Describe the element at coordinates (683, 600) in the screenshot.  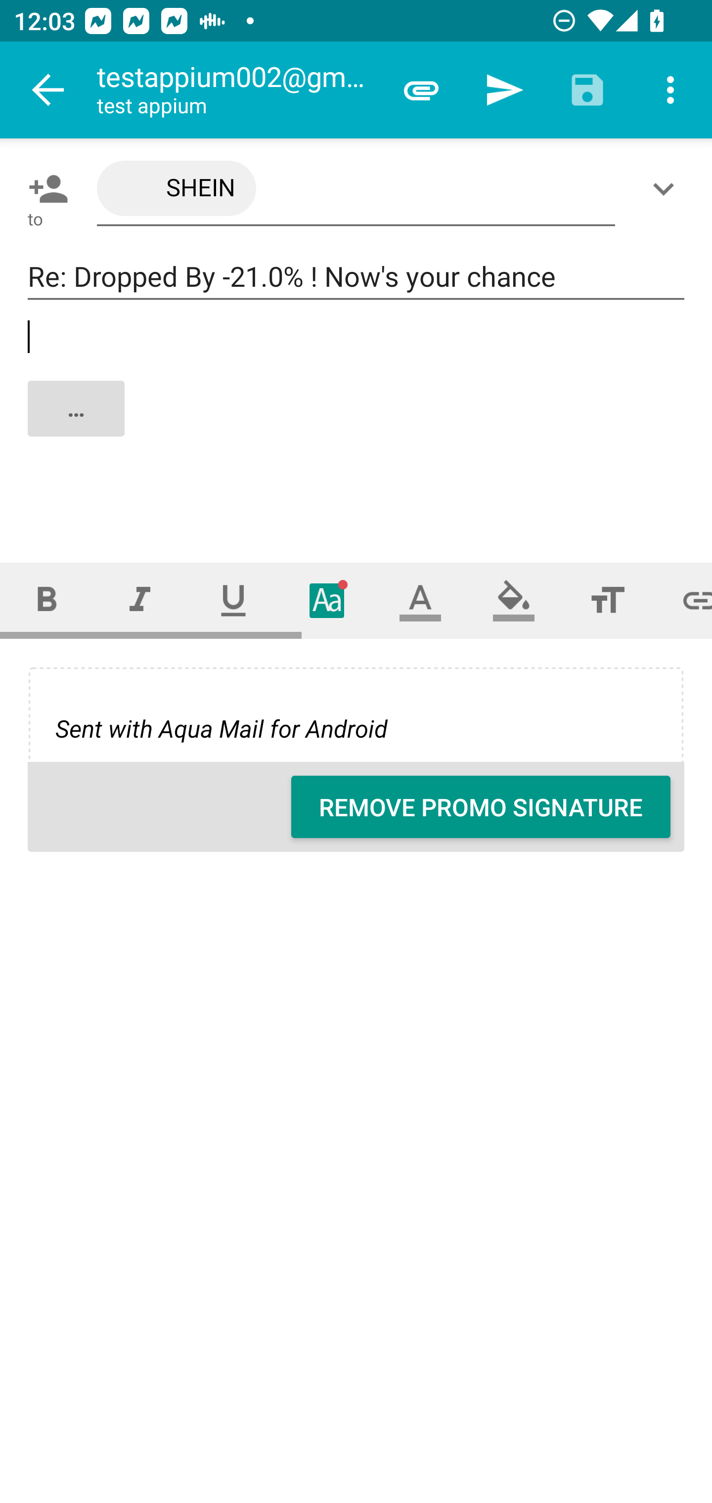
I see `Set link` at that location.